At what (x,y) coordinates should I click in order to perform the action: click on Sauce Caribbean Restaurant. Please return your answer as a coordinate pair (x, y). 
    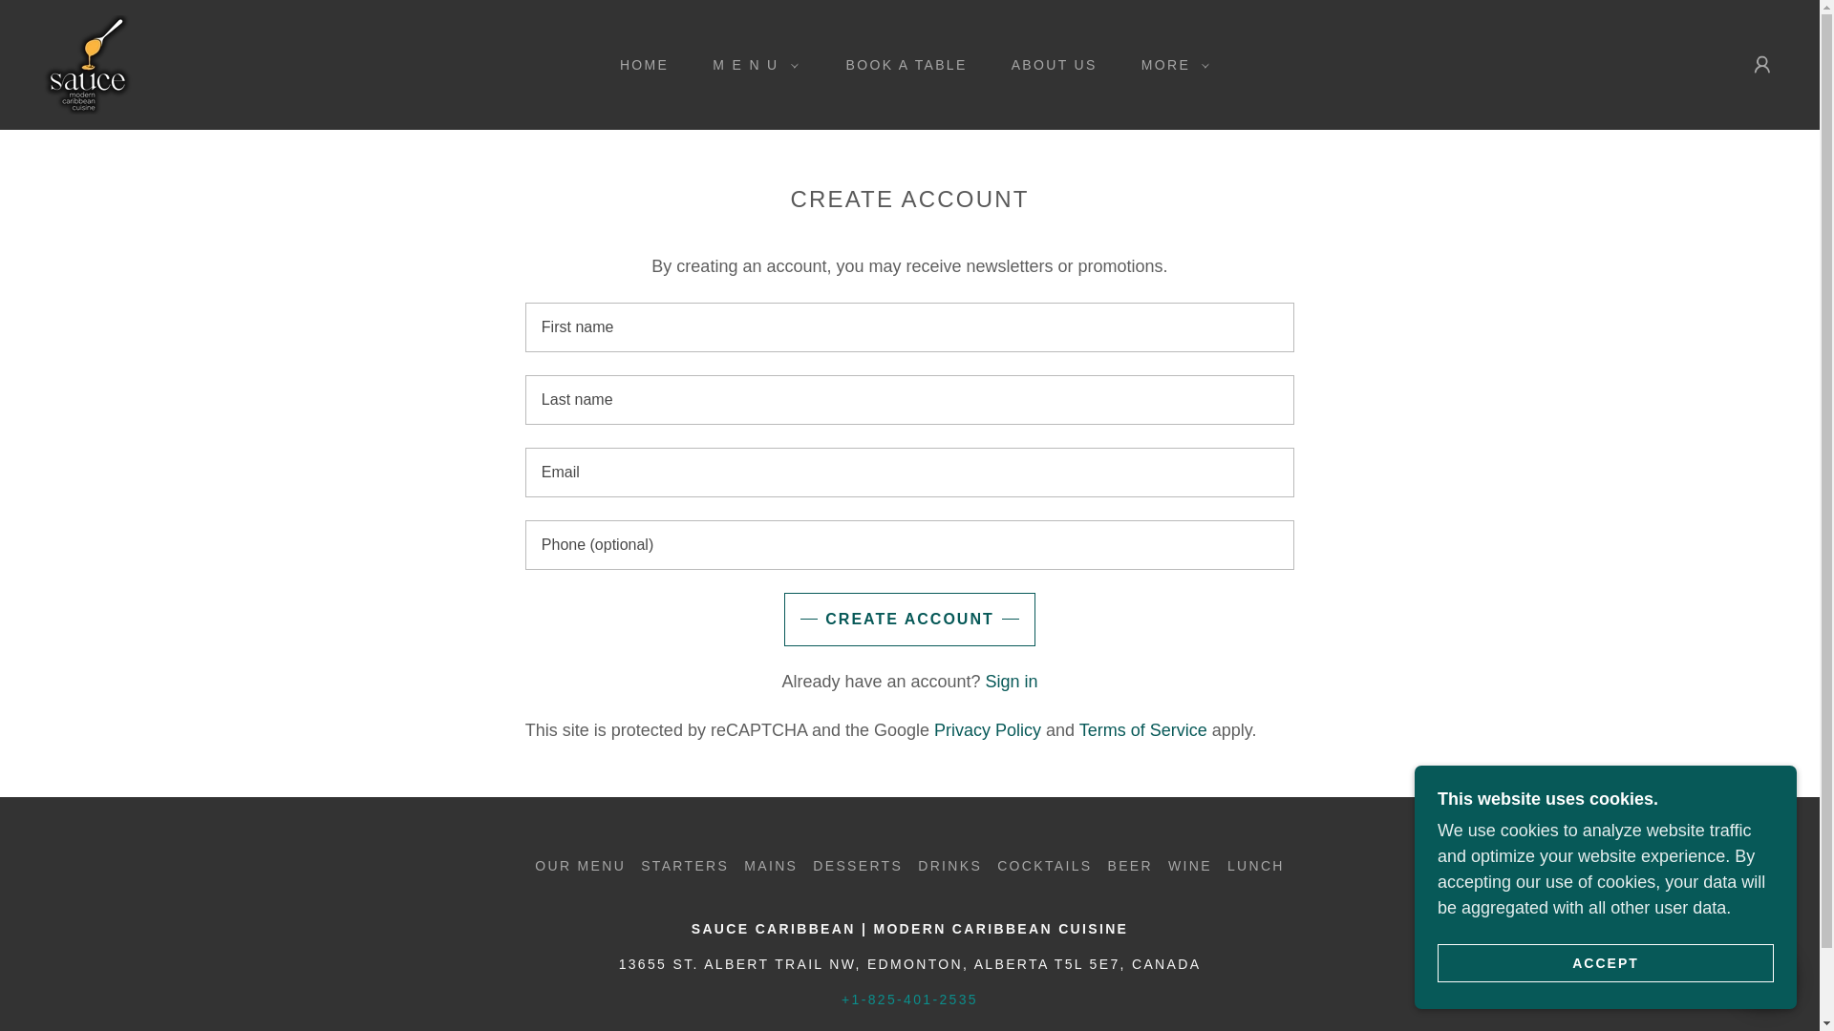
    Looking at the image, I should click on (88, 63).